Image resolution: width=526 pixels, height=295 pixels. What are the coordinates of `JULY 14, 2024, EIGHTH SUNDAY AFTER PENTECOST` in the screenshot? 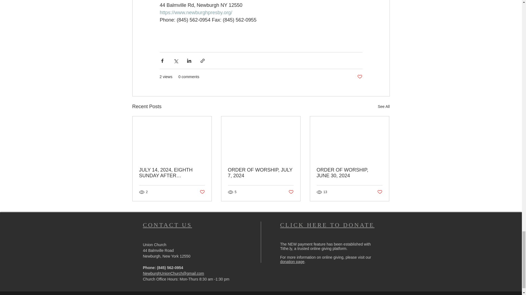 It's located at (172, 173).